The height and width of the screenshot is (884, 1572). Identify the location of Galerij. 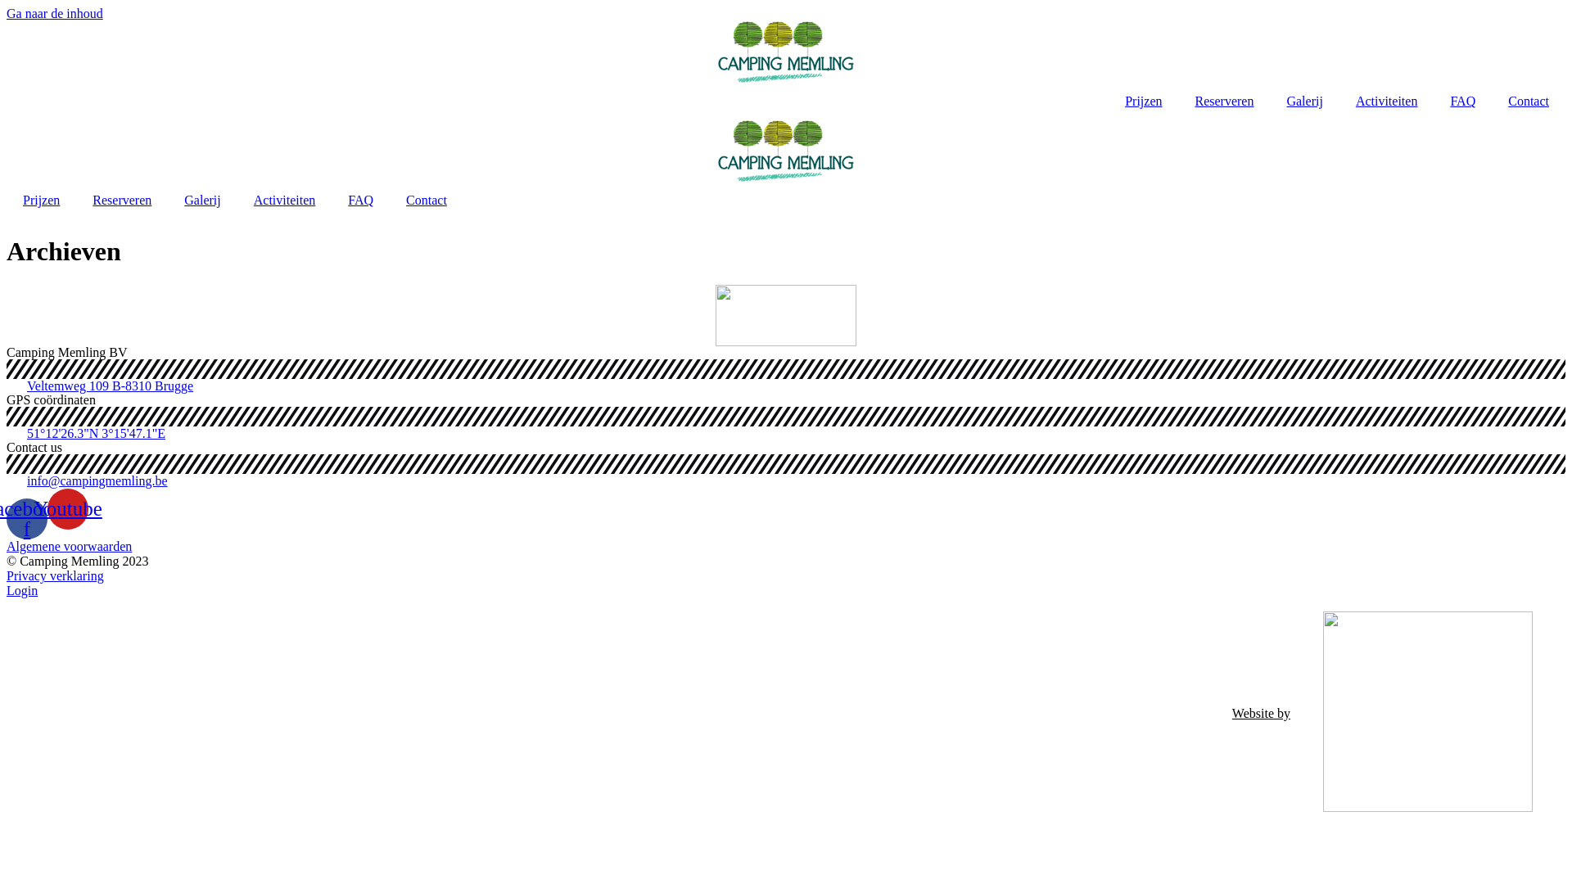
(202, 201).